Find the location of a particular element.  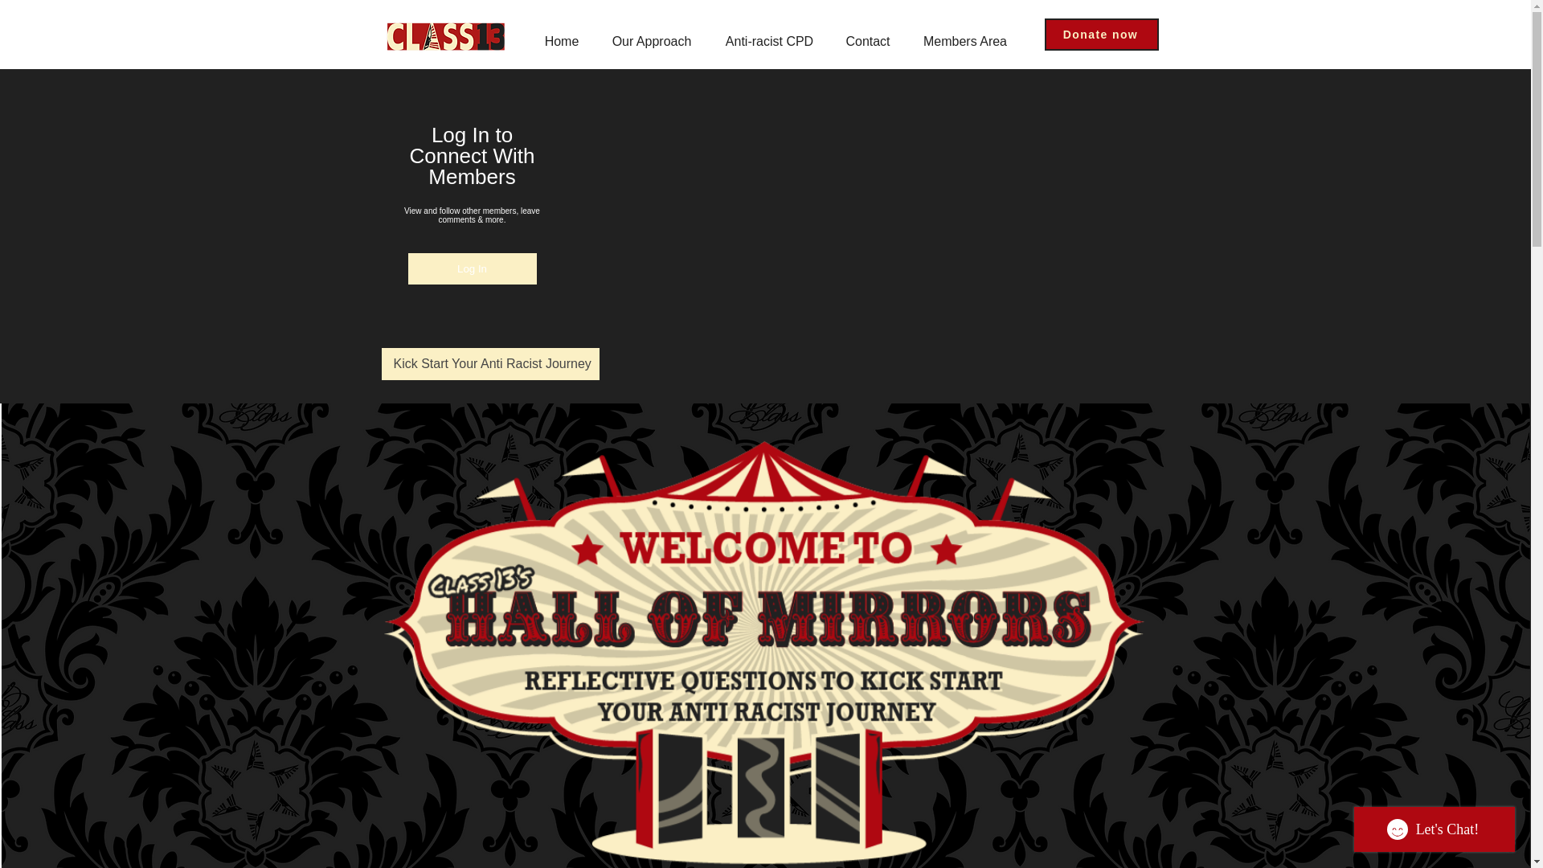

Kick Start Your Anti Racist Journey is located at coordinates (489, 364).